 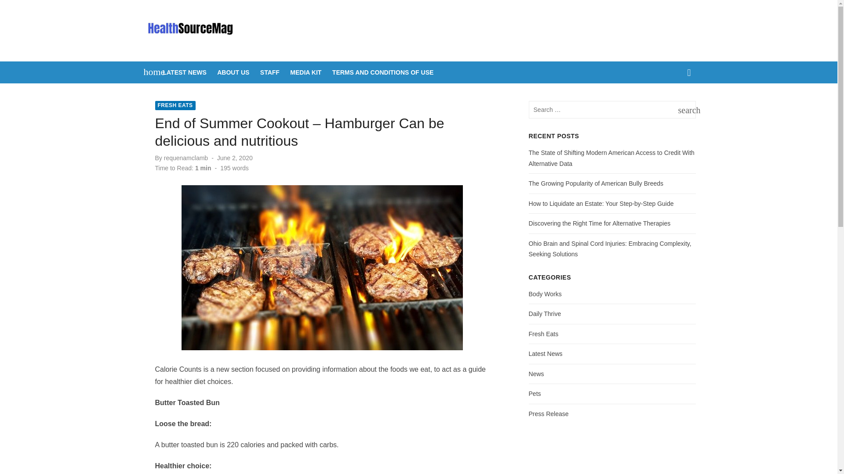 What do you see at coordinates (600, 223) in the screenshot?
I see `Discovering the Right Time for Alternative Therapies` at bounding box center [600, 223].